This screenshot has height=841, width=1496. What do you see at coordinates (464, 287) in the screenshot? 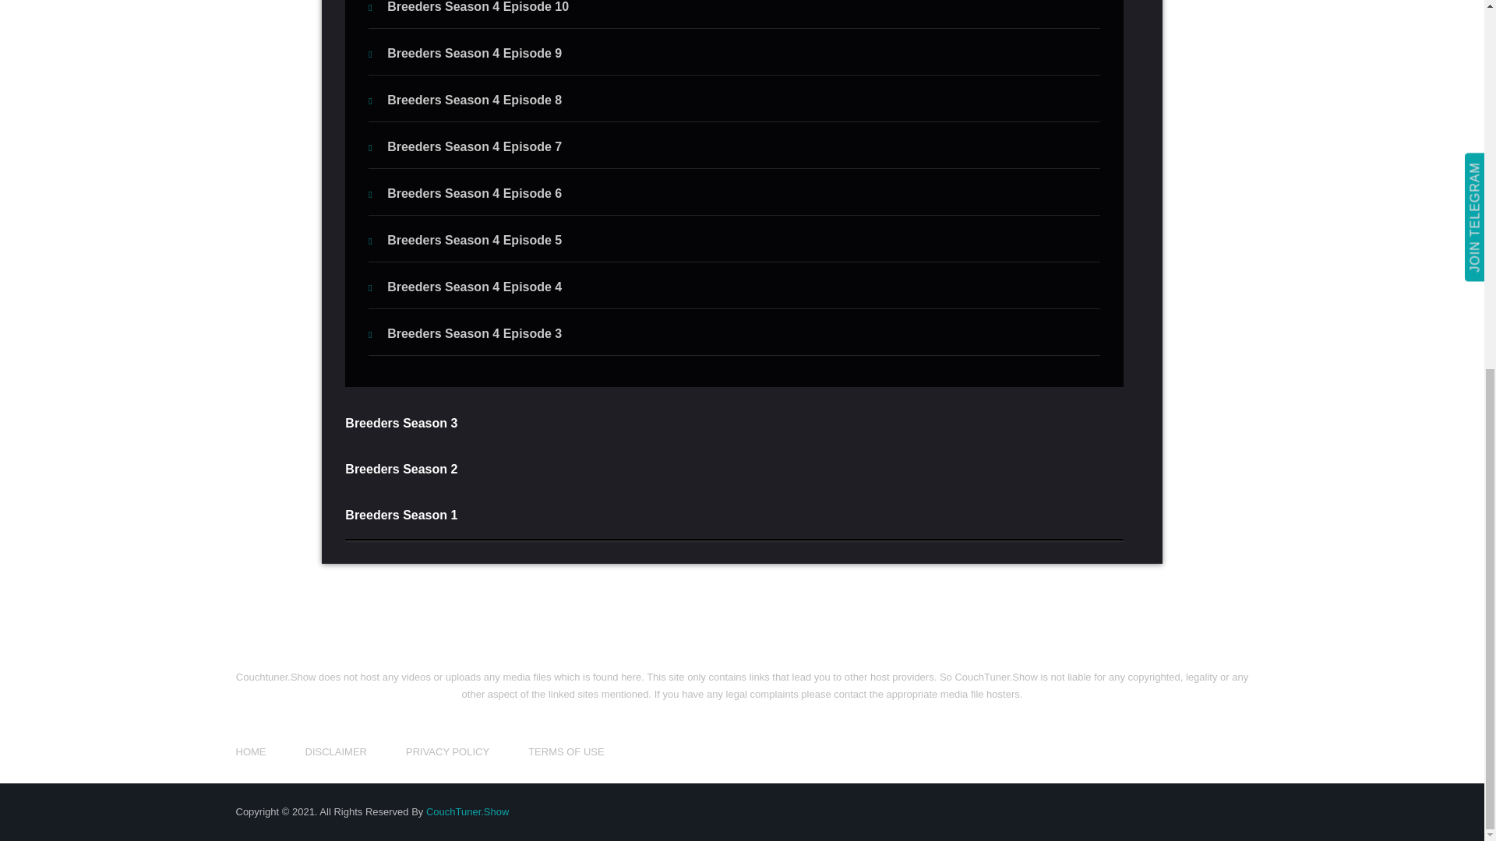
I see `Breeders Season 4 Episode 4` at bounding box center [464, 287].